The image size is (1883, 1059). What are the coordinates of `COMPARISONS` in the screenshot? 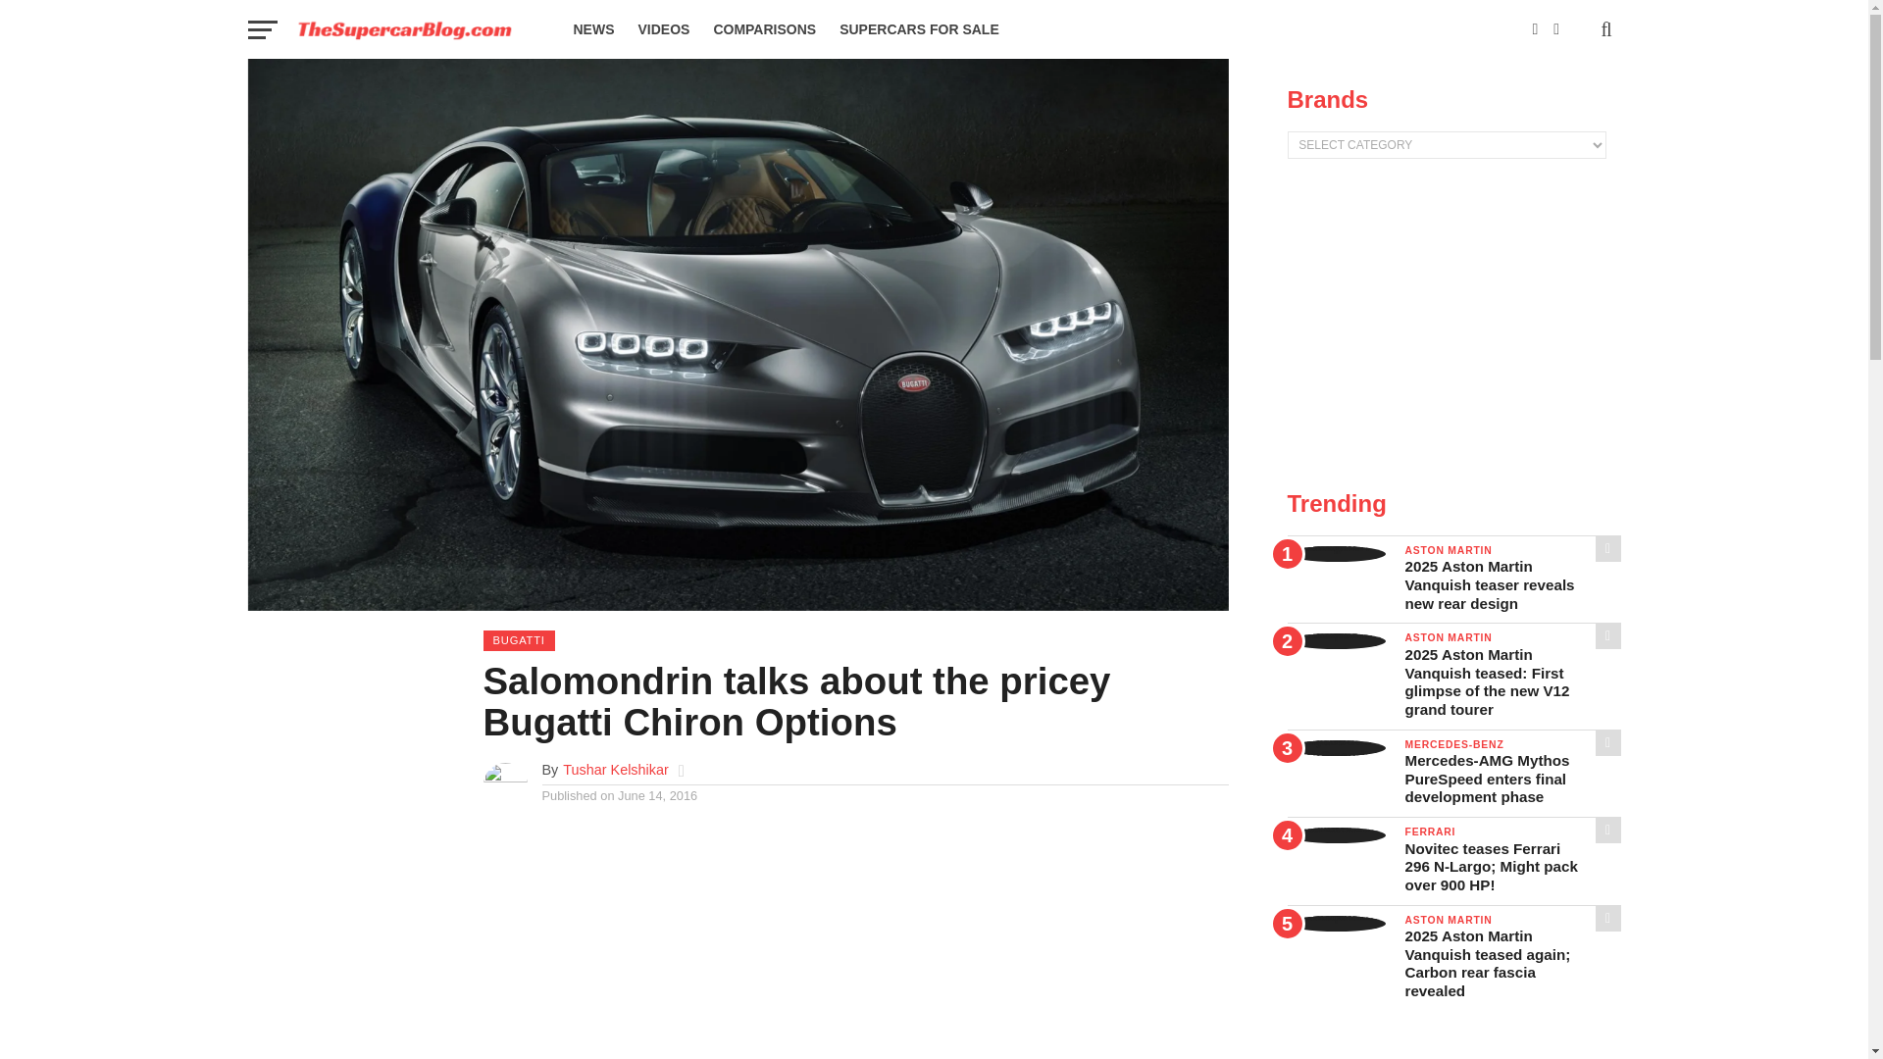 It's located at (764, 29).